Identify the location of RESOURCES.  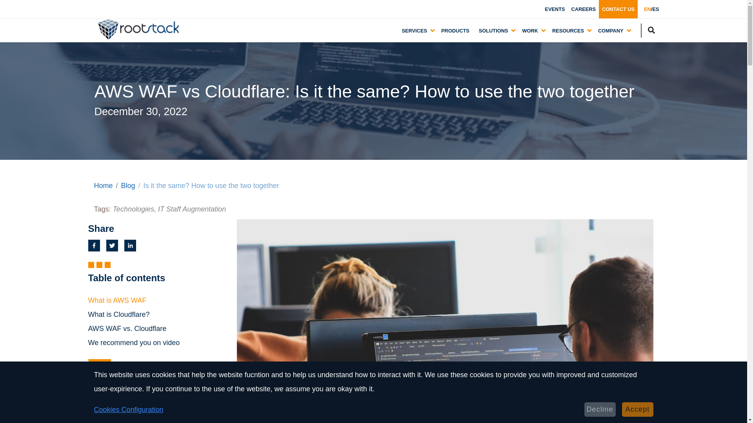
(568, 30).